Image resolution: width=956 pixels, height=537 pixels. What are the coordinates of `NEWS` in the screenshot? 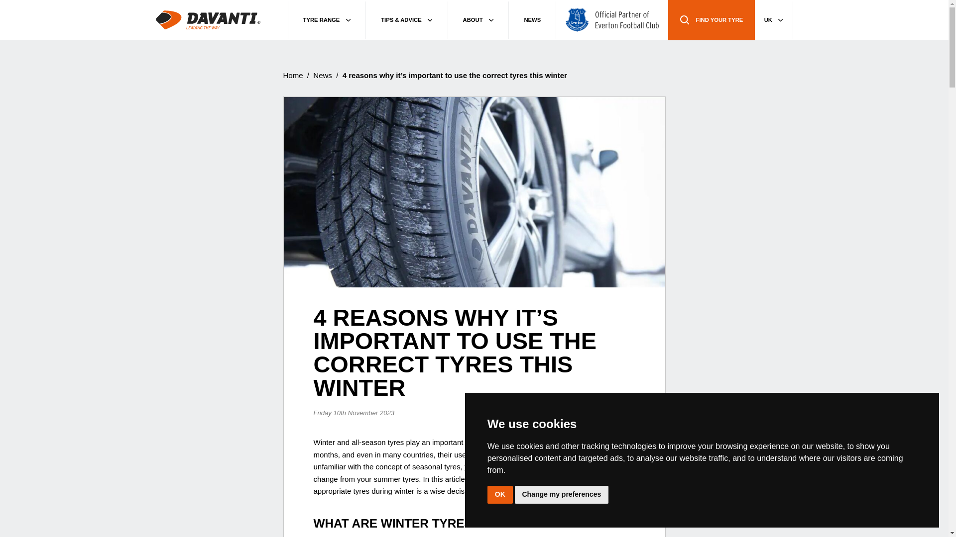 It's located at (532, 19).